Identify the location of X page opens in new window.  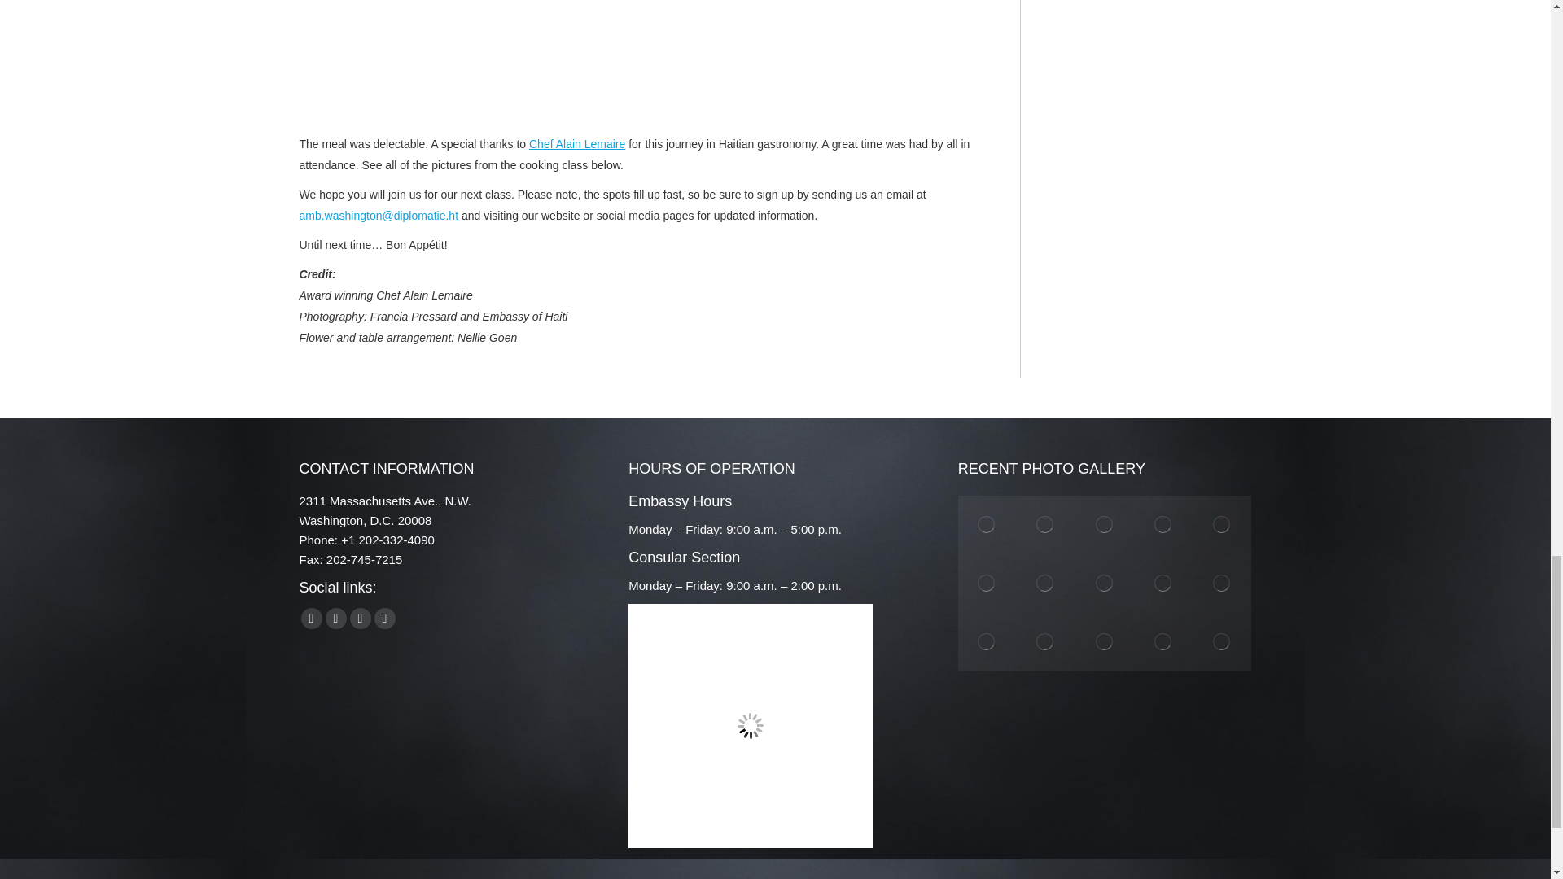
(335, 619).